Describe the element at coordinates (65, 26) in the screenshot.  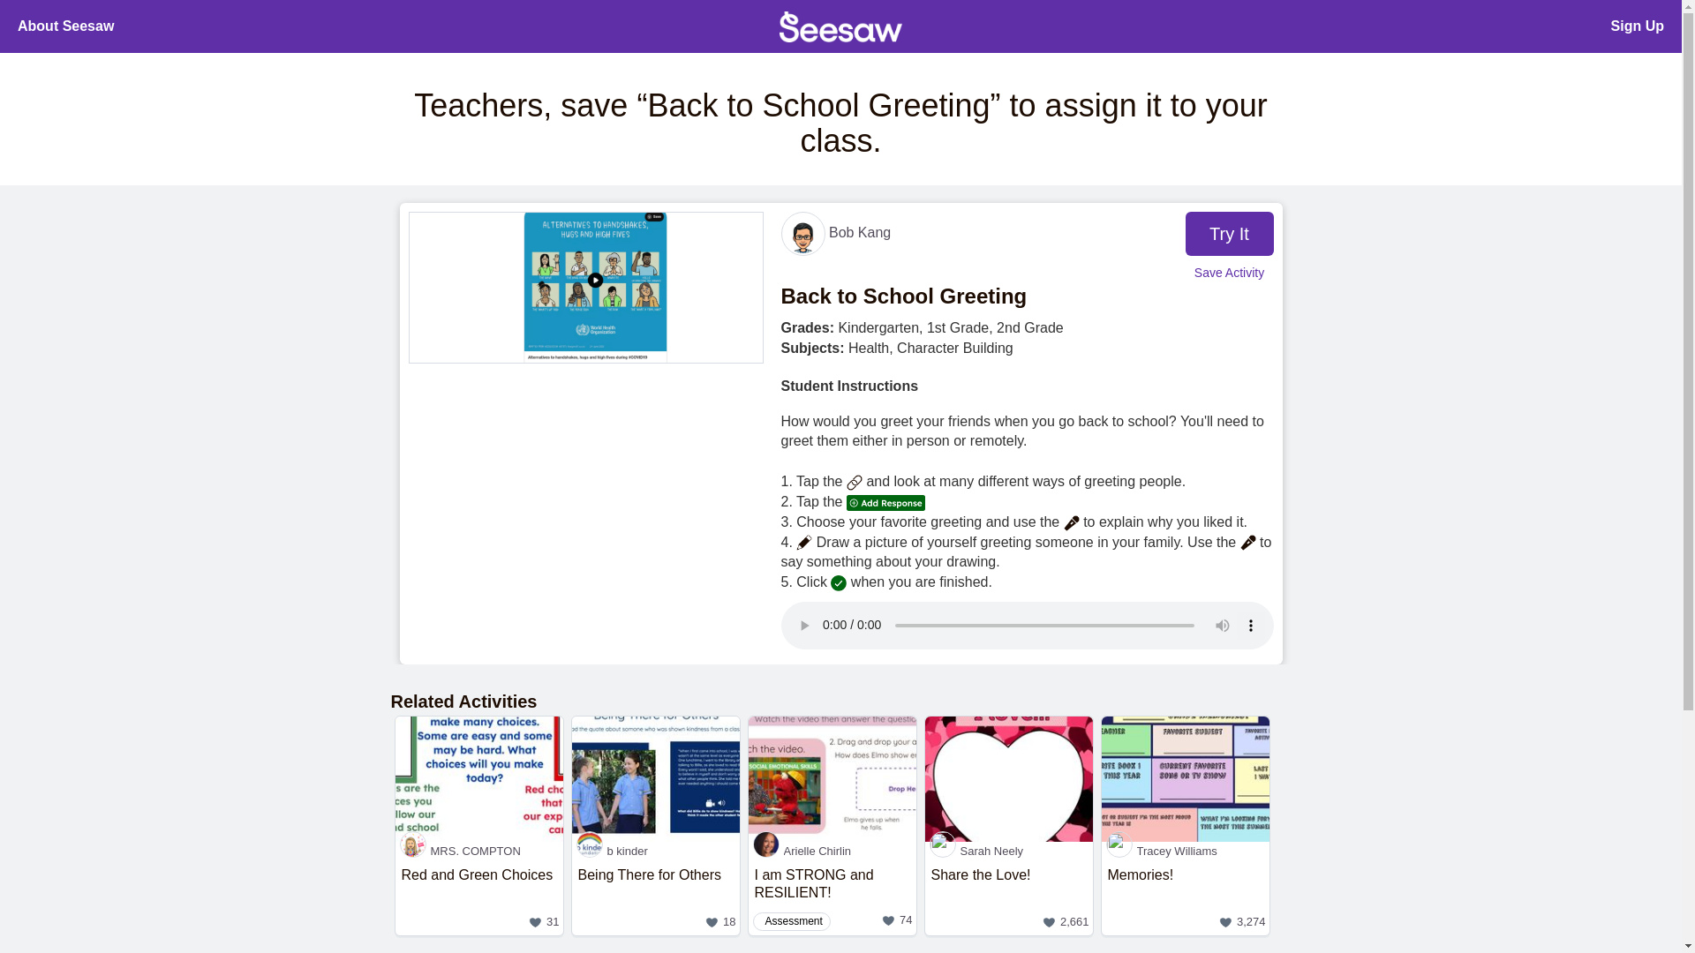
I see `Bob Kang` at that location.